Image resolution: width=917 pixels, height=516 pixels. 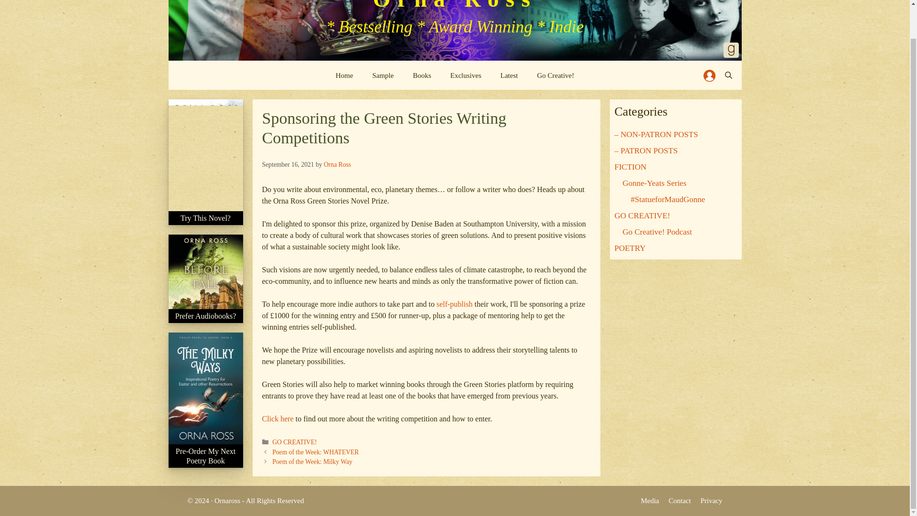 I want to click on Prefer Audiobooks?, so click(x=205, y=321).